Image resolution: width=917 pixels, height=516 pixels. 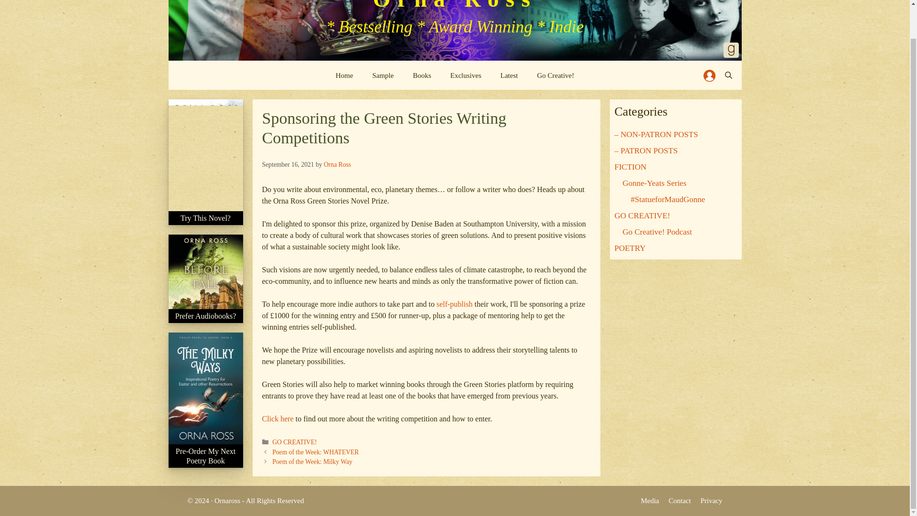 I want to click on Prefer Audiobooks?, so click(x=205, y=321).